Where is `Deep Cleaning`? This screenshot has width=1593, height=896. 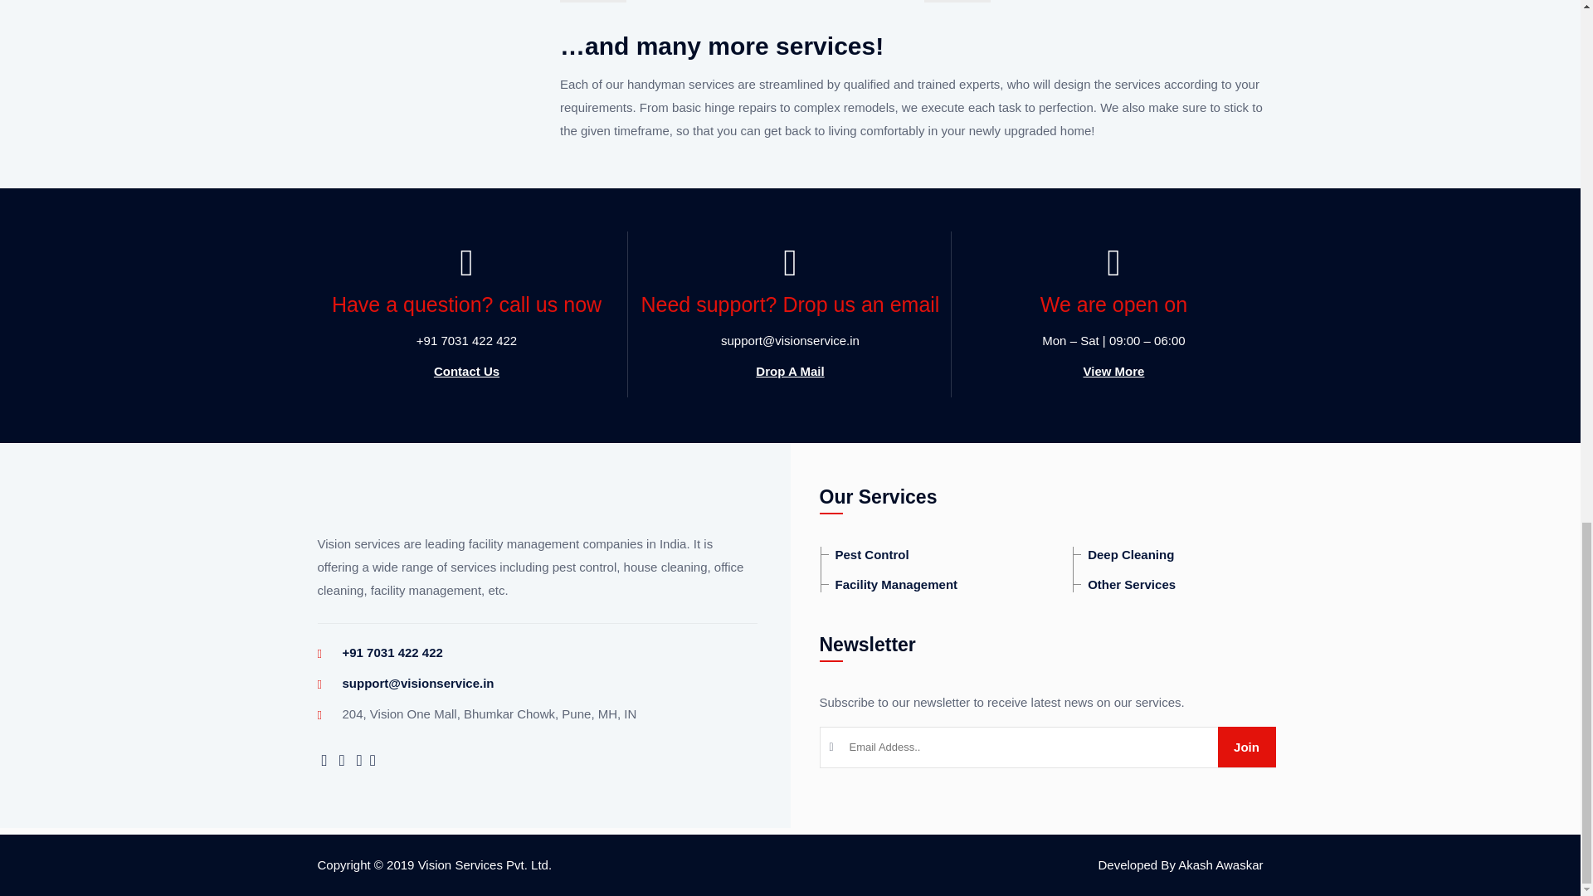
Deep Cleaning is located at coordinates (1123, 554).